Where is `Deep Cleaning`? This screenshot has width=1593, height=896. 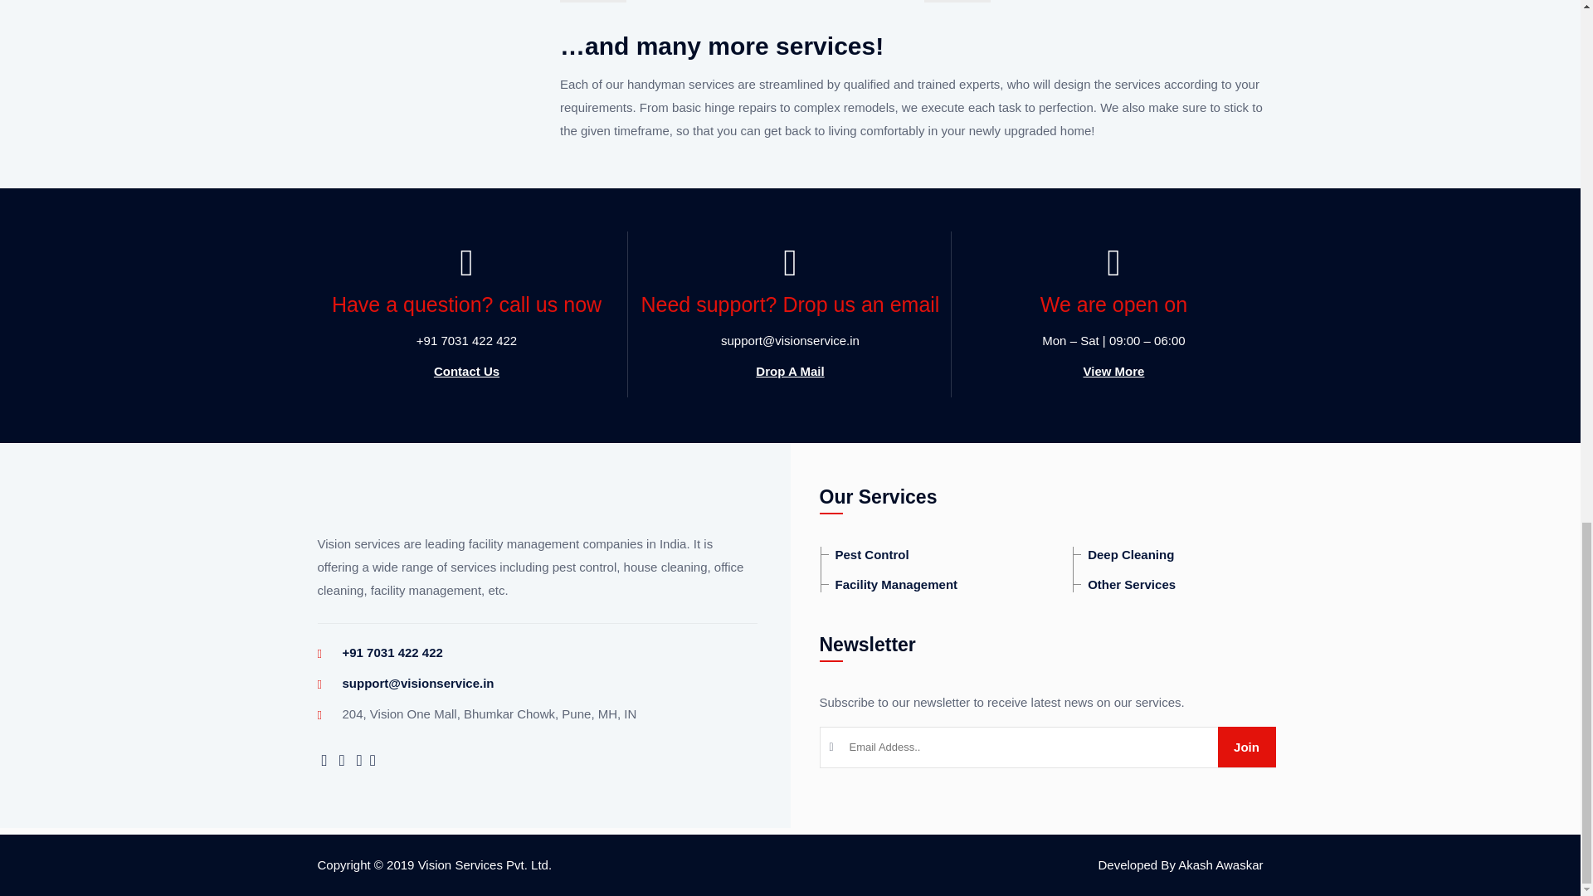
Deep Cleaning is located at coordinates (1123, 554).